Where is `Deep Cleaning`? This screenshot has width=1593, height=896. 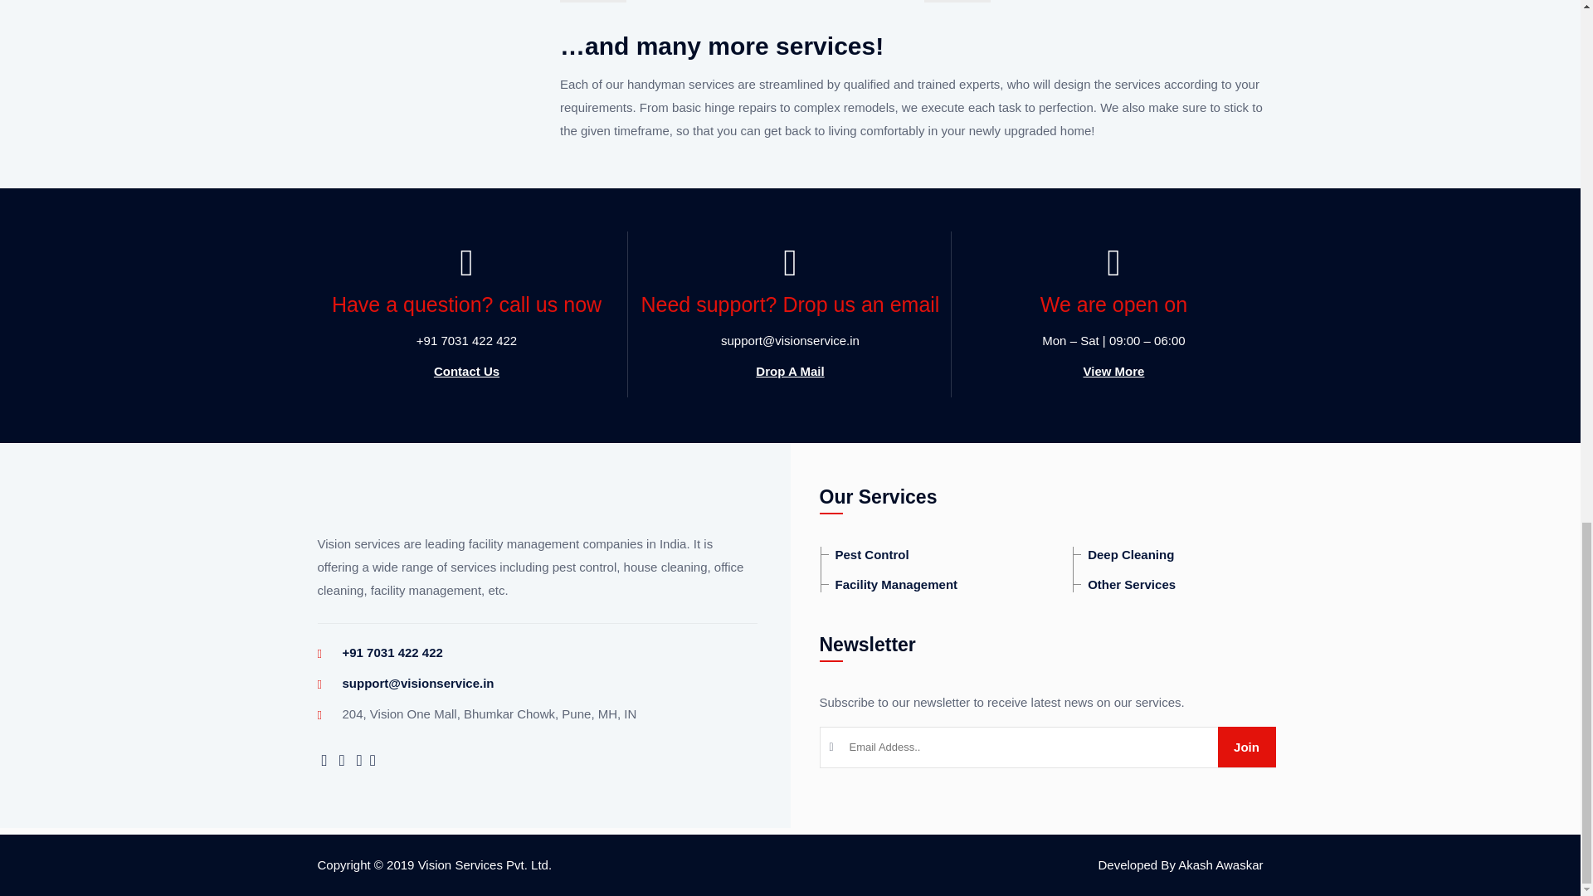
Deep Cleaning is located at coordinates (1123, 554).